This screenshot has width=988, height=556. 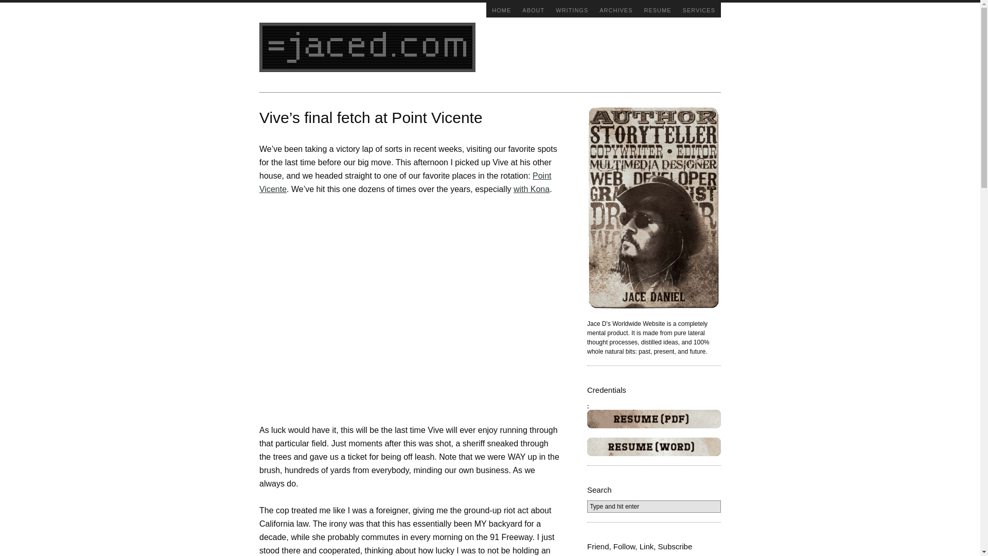 What do you see at coordinates (654, 507) in the screenshot?
I see `Type and hit enter` at bounding box center [654, 507].